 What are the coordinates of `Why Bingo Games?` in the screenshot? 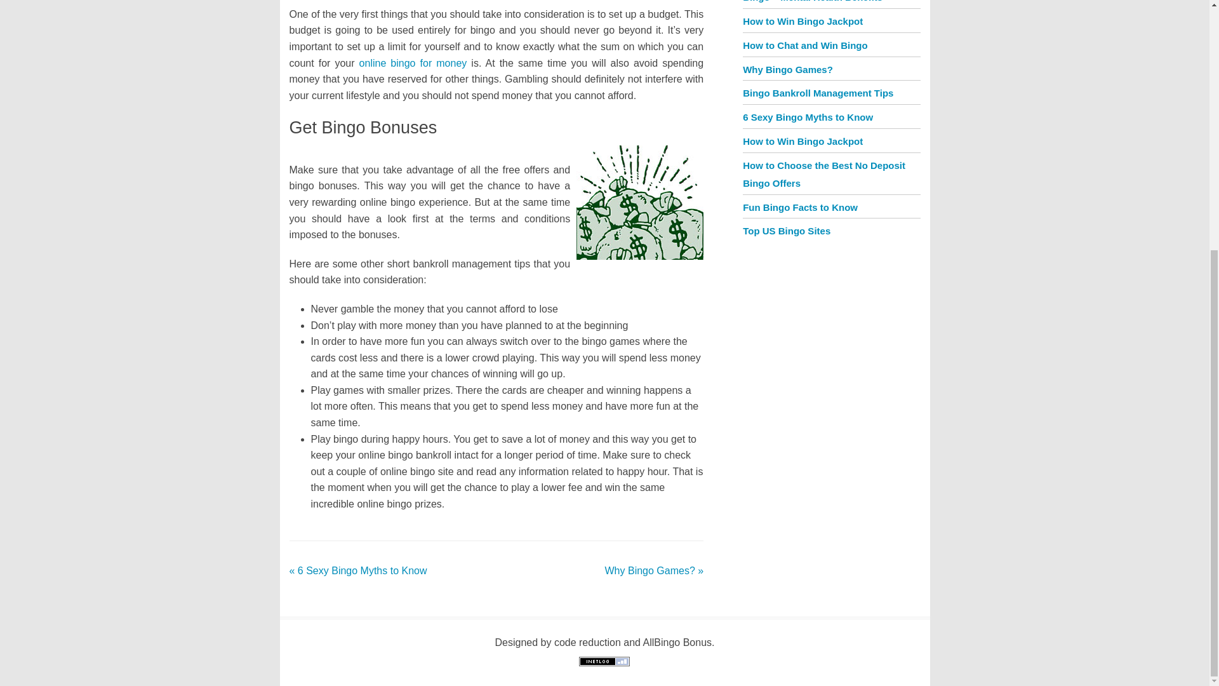 It's located at (787, 69).